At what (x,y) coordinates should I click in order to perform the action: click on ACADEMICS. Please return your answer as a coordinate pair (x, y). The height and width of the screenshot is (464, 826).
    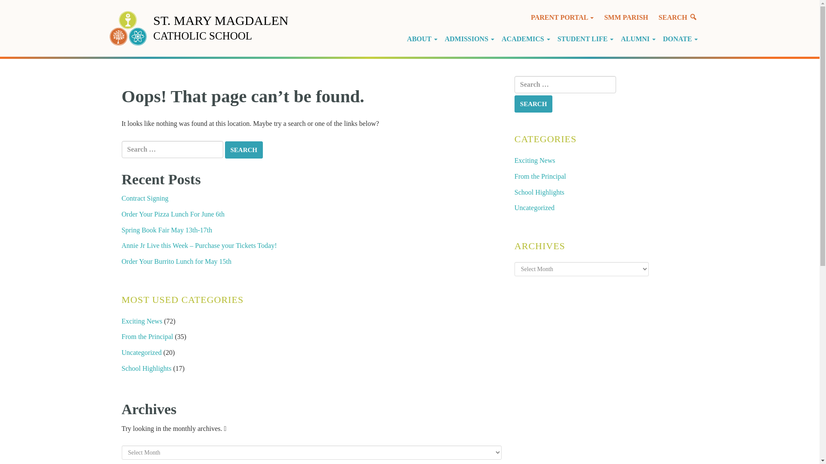
    Looking at the image, I should click on (527, 39).